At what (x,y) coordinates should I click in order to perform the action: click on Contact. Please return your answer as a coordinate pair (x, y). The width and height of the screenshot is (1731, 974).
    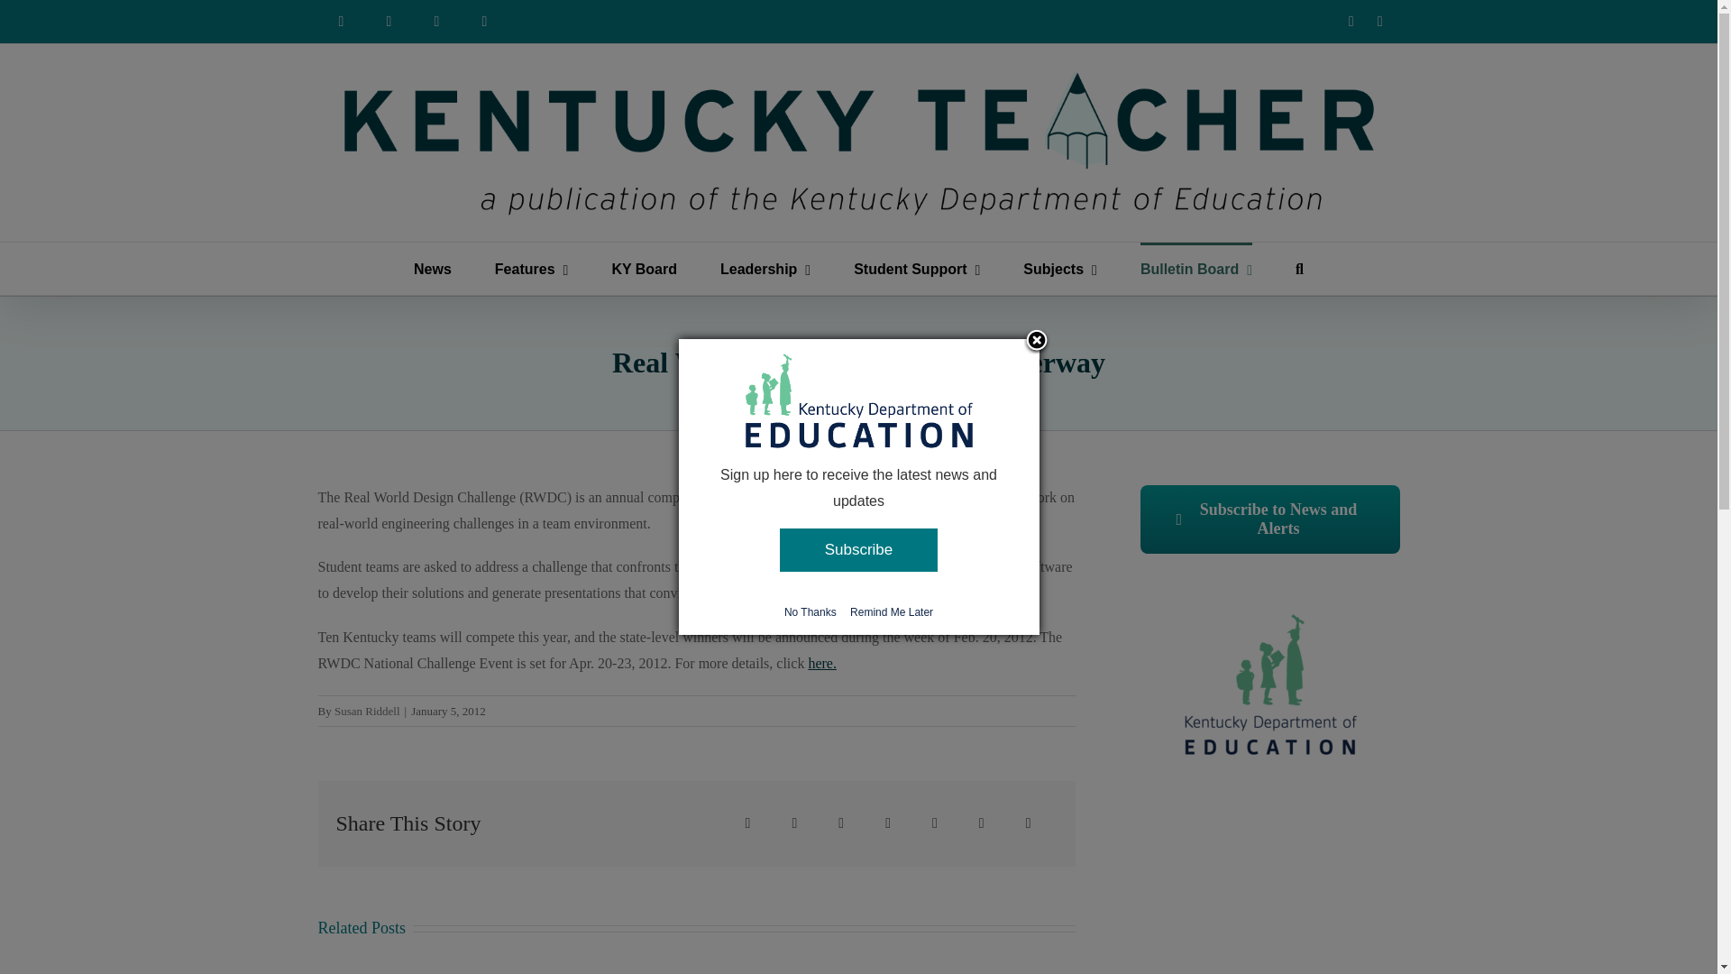
    Looking at the image, I should click on (485, 22).